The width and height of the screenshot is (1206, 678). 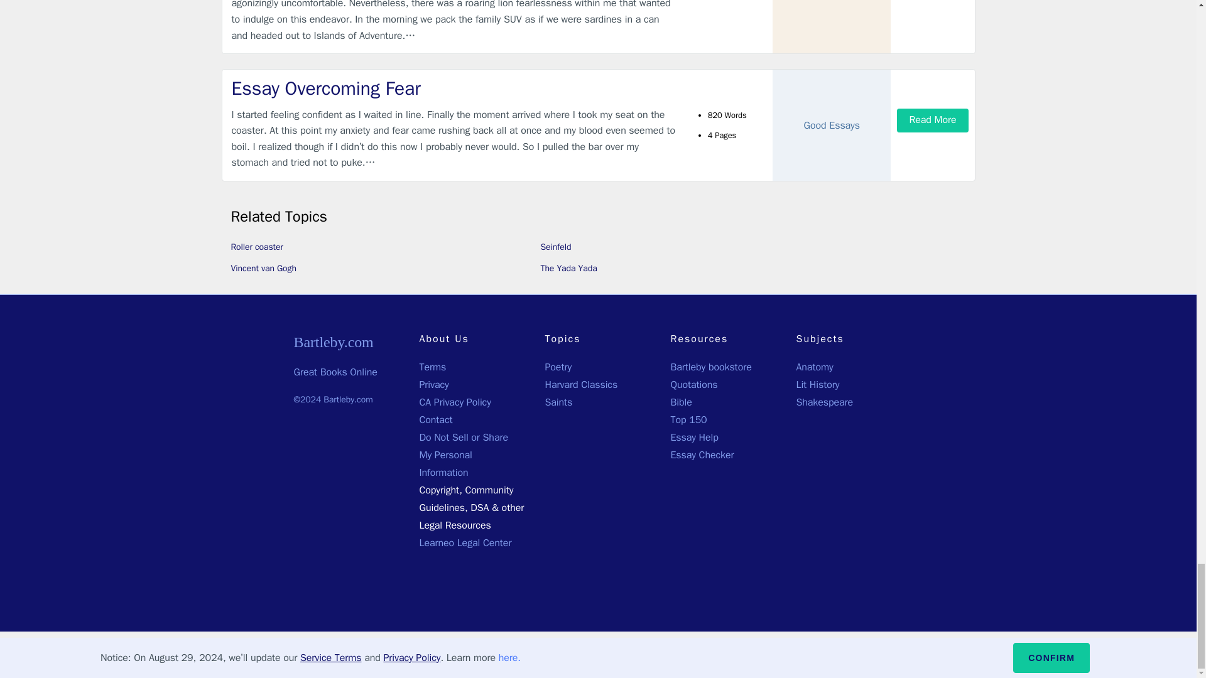 What do you see at coordinates (568, 269) in the screenshot?
I see `The Yada Yada` at bounding box center [568, 269].